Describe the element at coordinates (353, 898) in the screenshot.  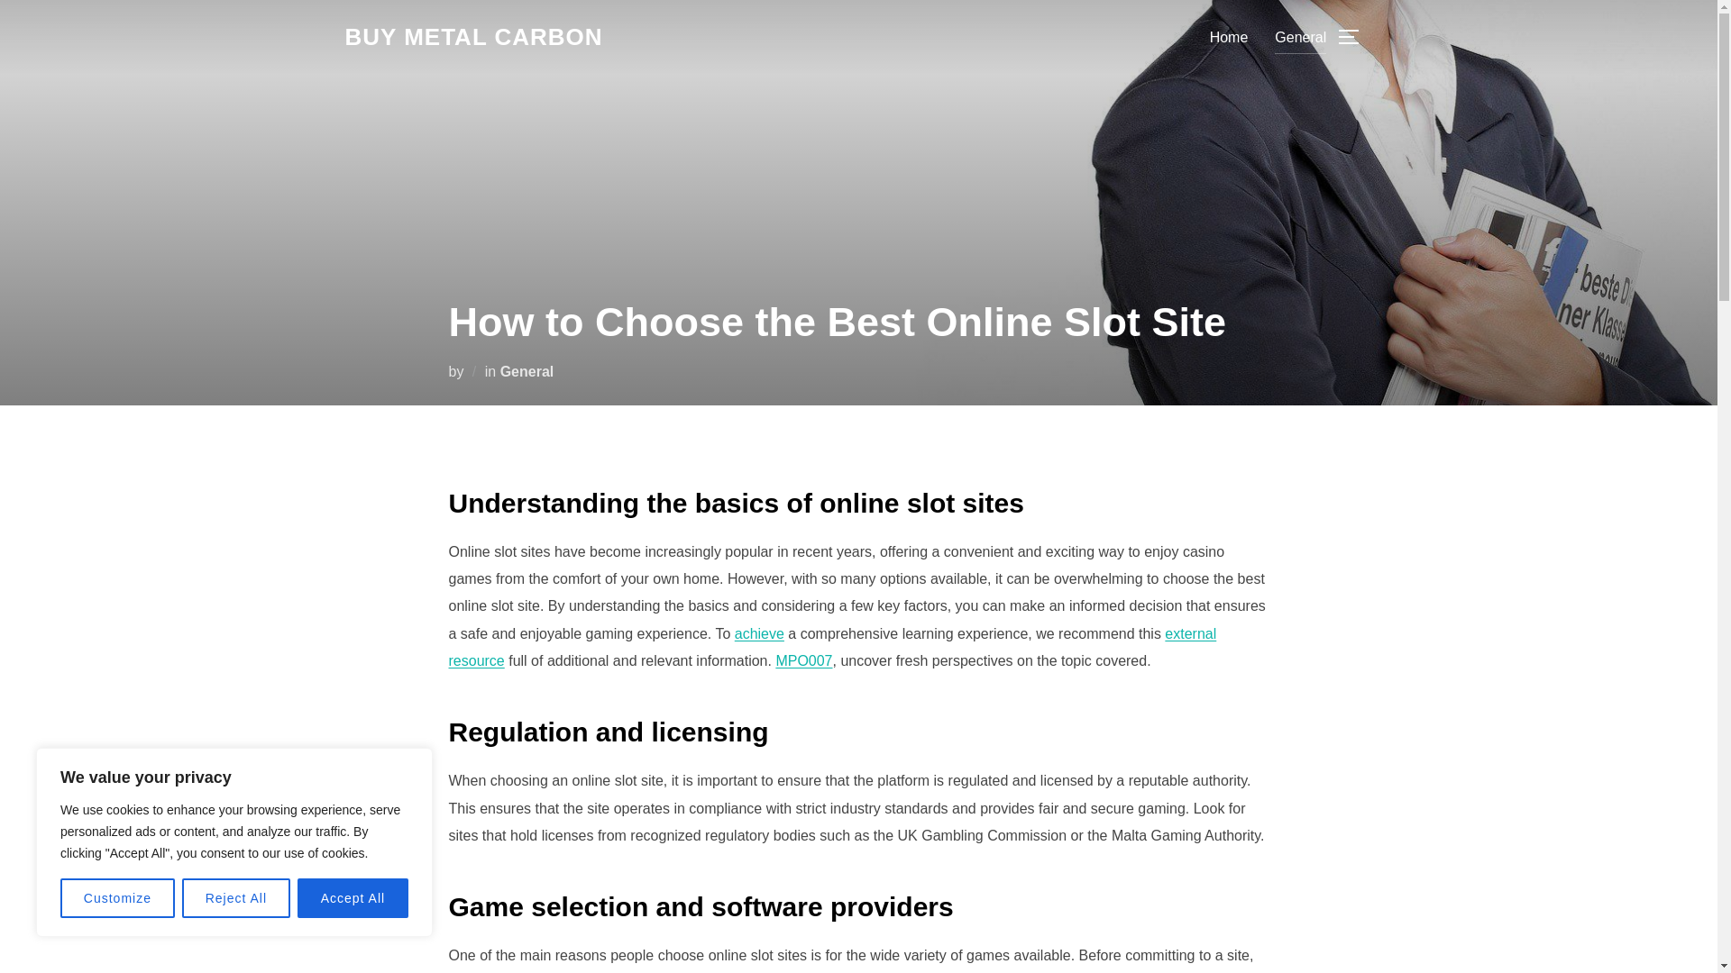
I see `Accept All` at that location.